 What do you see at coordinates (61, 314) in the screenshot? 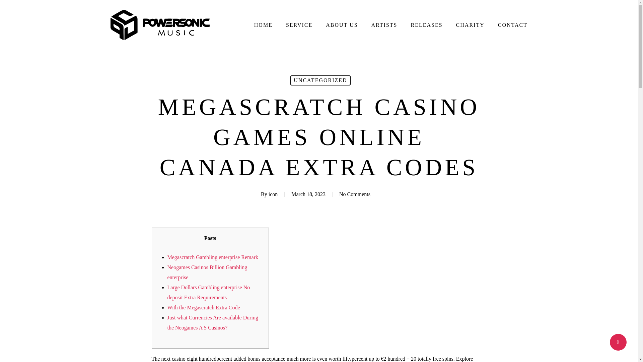
I see `Instagram` at bounding box center [61, 314].